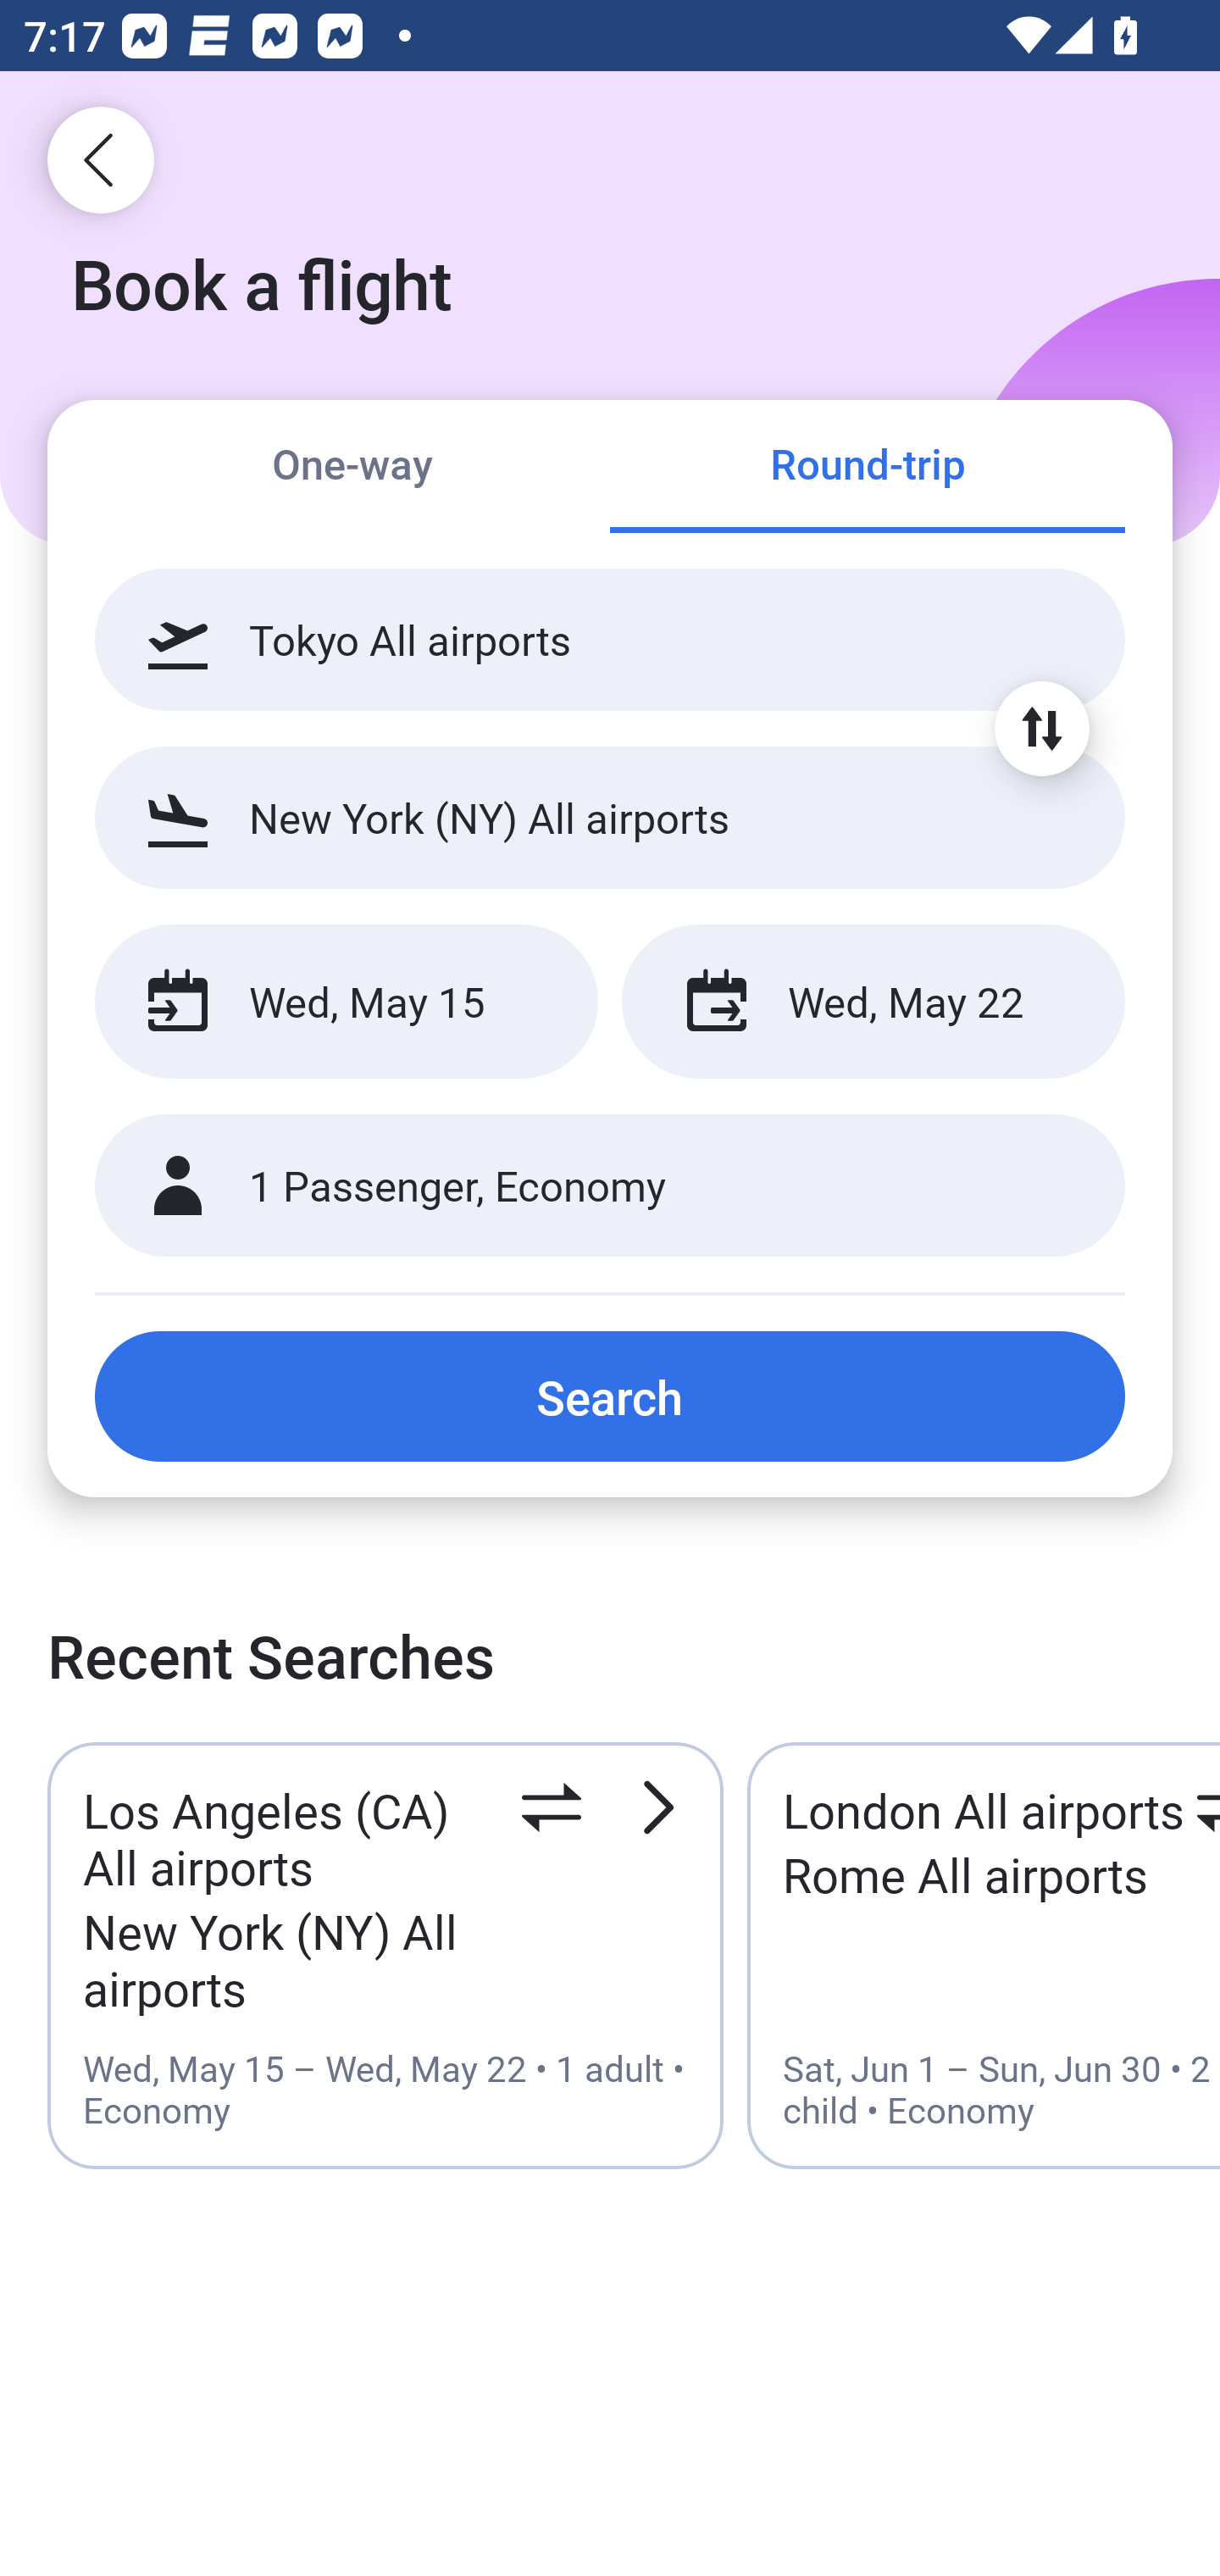 The height and width of the screenshot is (2576, 1220). What do you see at coordinates (610, 1186) in the screenshot?
I see `1 Passenger, Economy` at bounding box center [610, 1186].